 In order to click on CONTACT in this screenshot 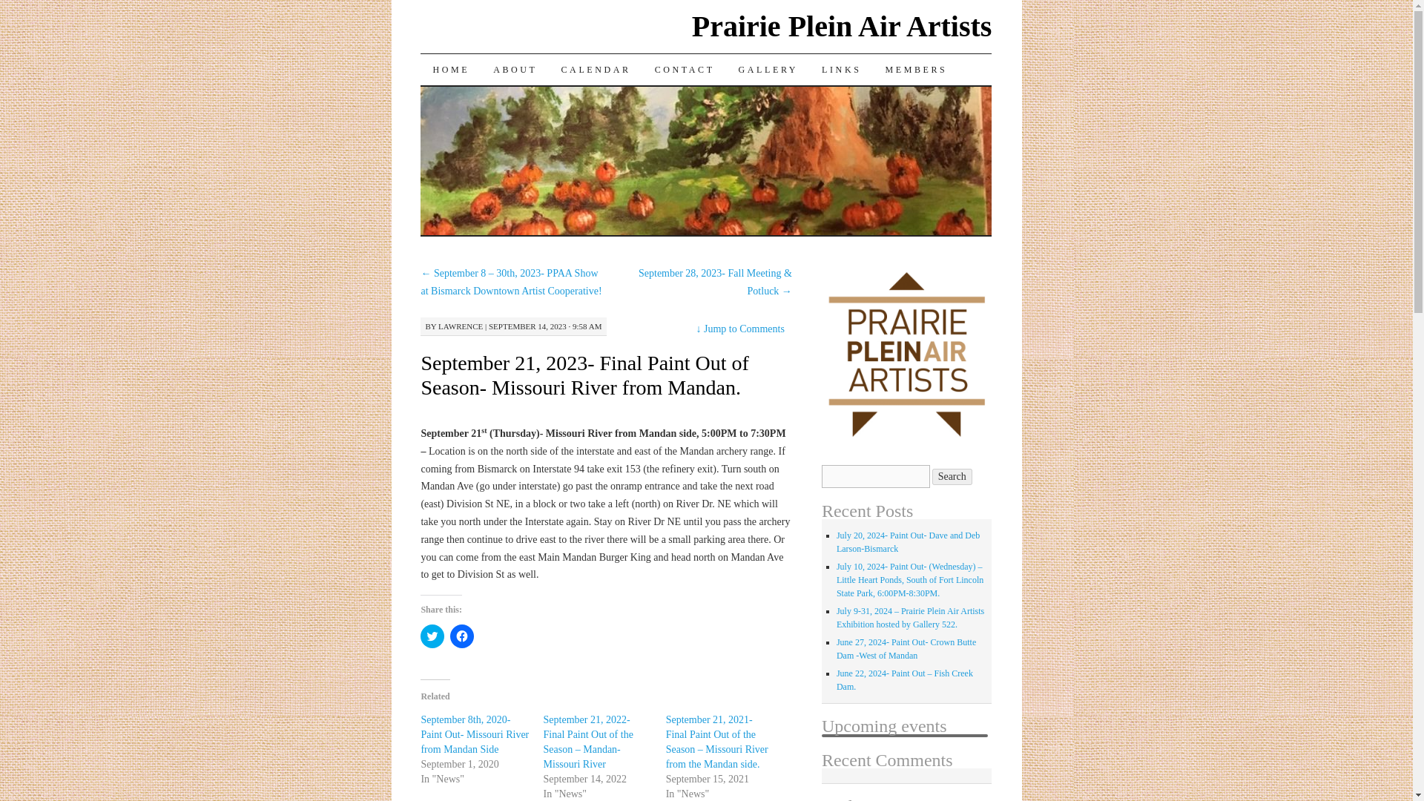, I will do `click(685, 70)`.